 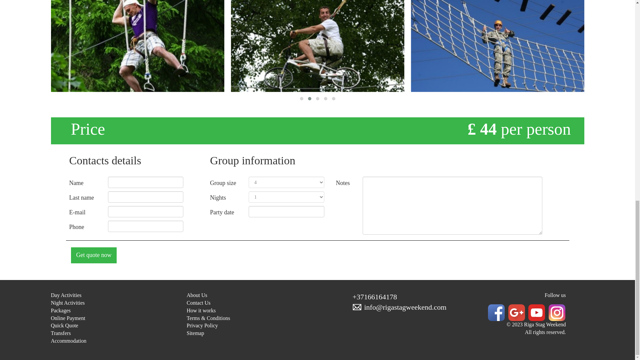 What do you see at coordinates (66, 295) in the screenshot?
I see `Day Activities` at bounding box center [66, 295].